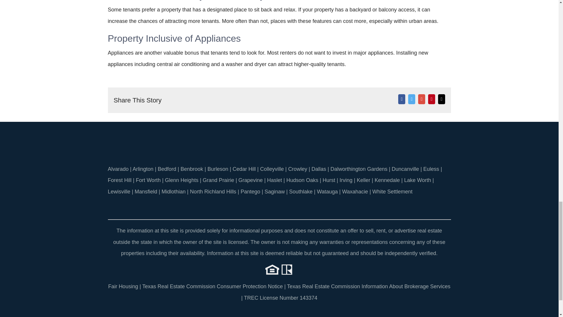 The width and height of the screenshot is (563, 317). What do you see at coordinates (218, 169) in the screenshot?
I see `Burleson` at bounding box center [218, 169].